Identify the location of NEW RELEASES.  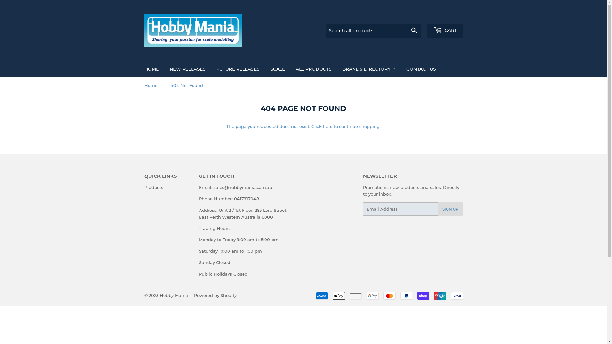
(187, 69).